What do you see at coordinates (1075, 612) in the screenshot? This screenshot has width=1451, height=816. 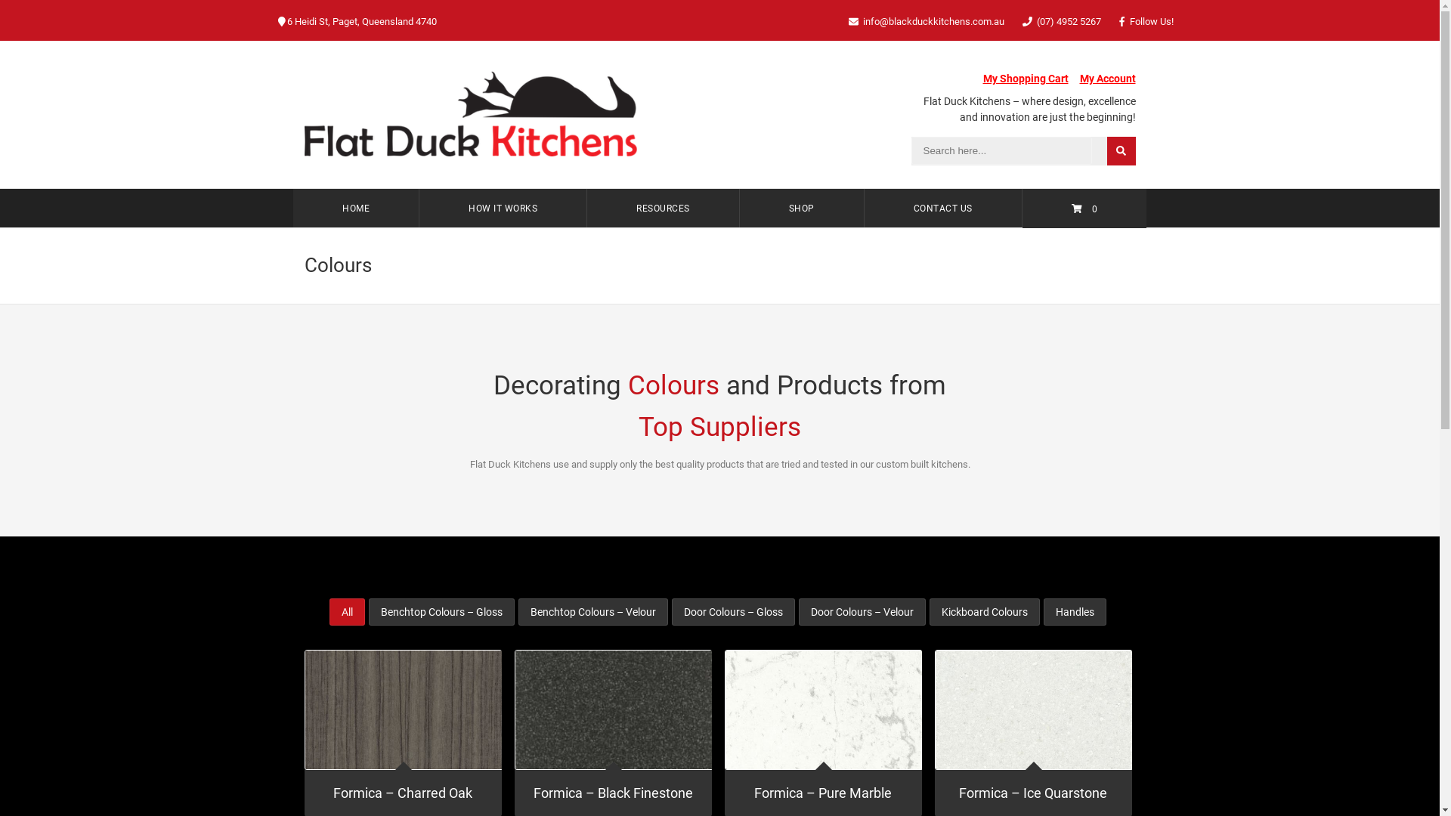 I see `Handles` at bounding box center [1075, 612].